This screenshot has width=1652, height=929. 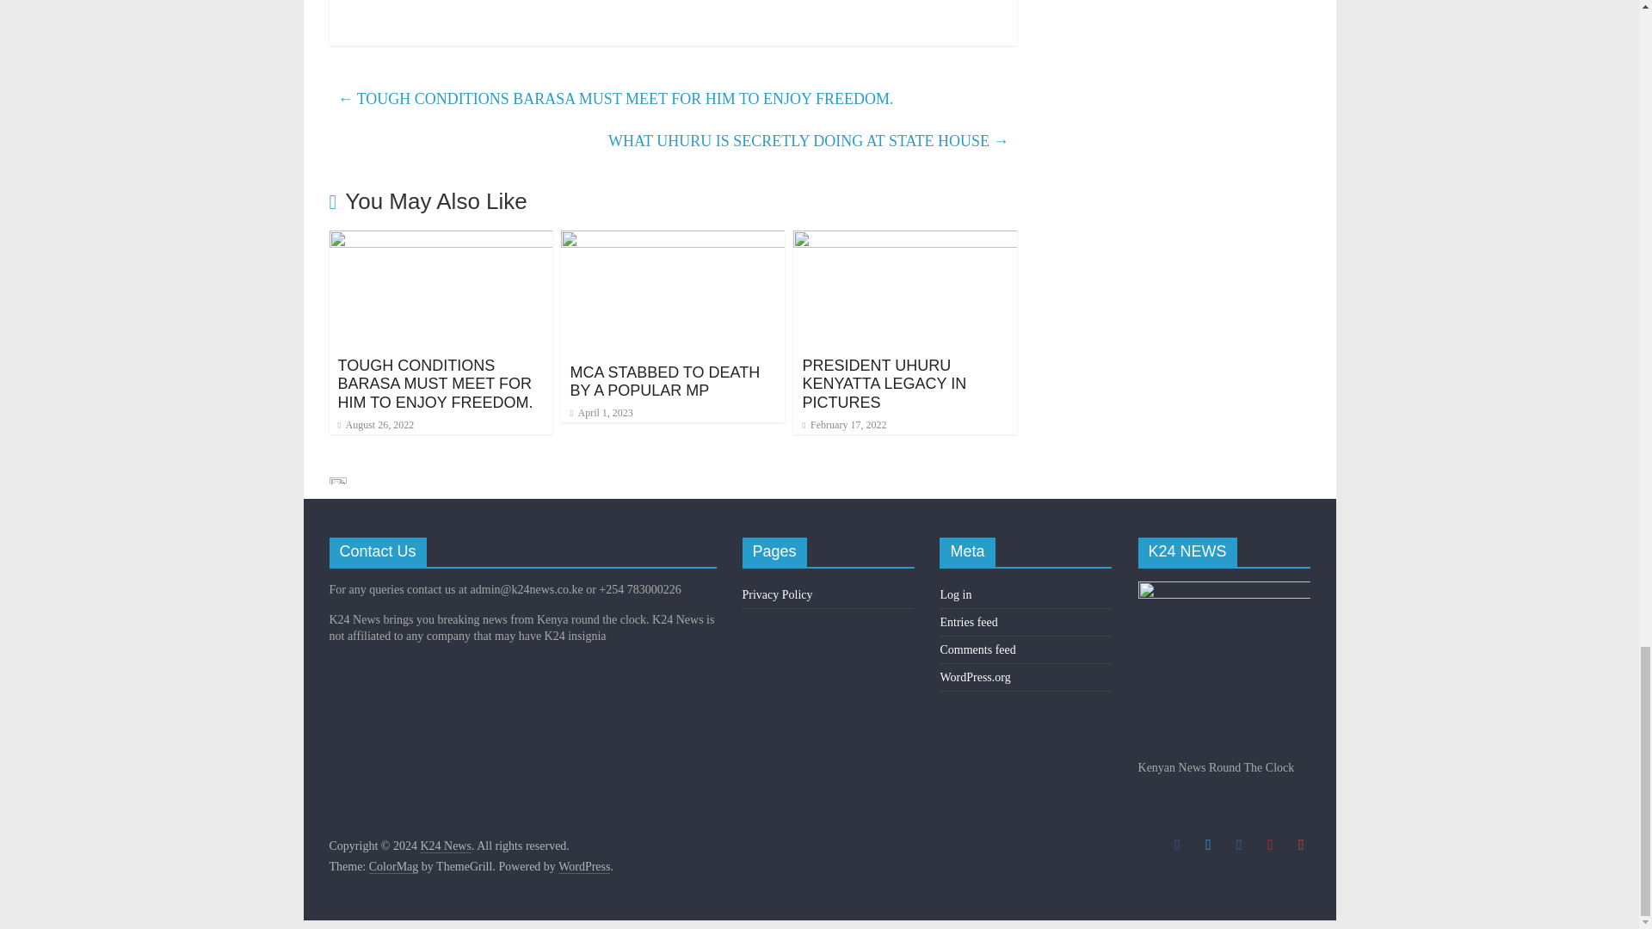 I want to click on TOUGH CONDITIONS BARASA MUST MEET FOR HIM TO ENJOY FREEDOM., so click(x=434, y=384).